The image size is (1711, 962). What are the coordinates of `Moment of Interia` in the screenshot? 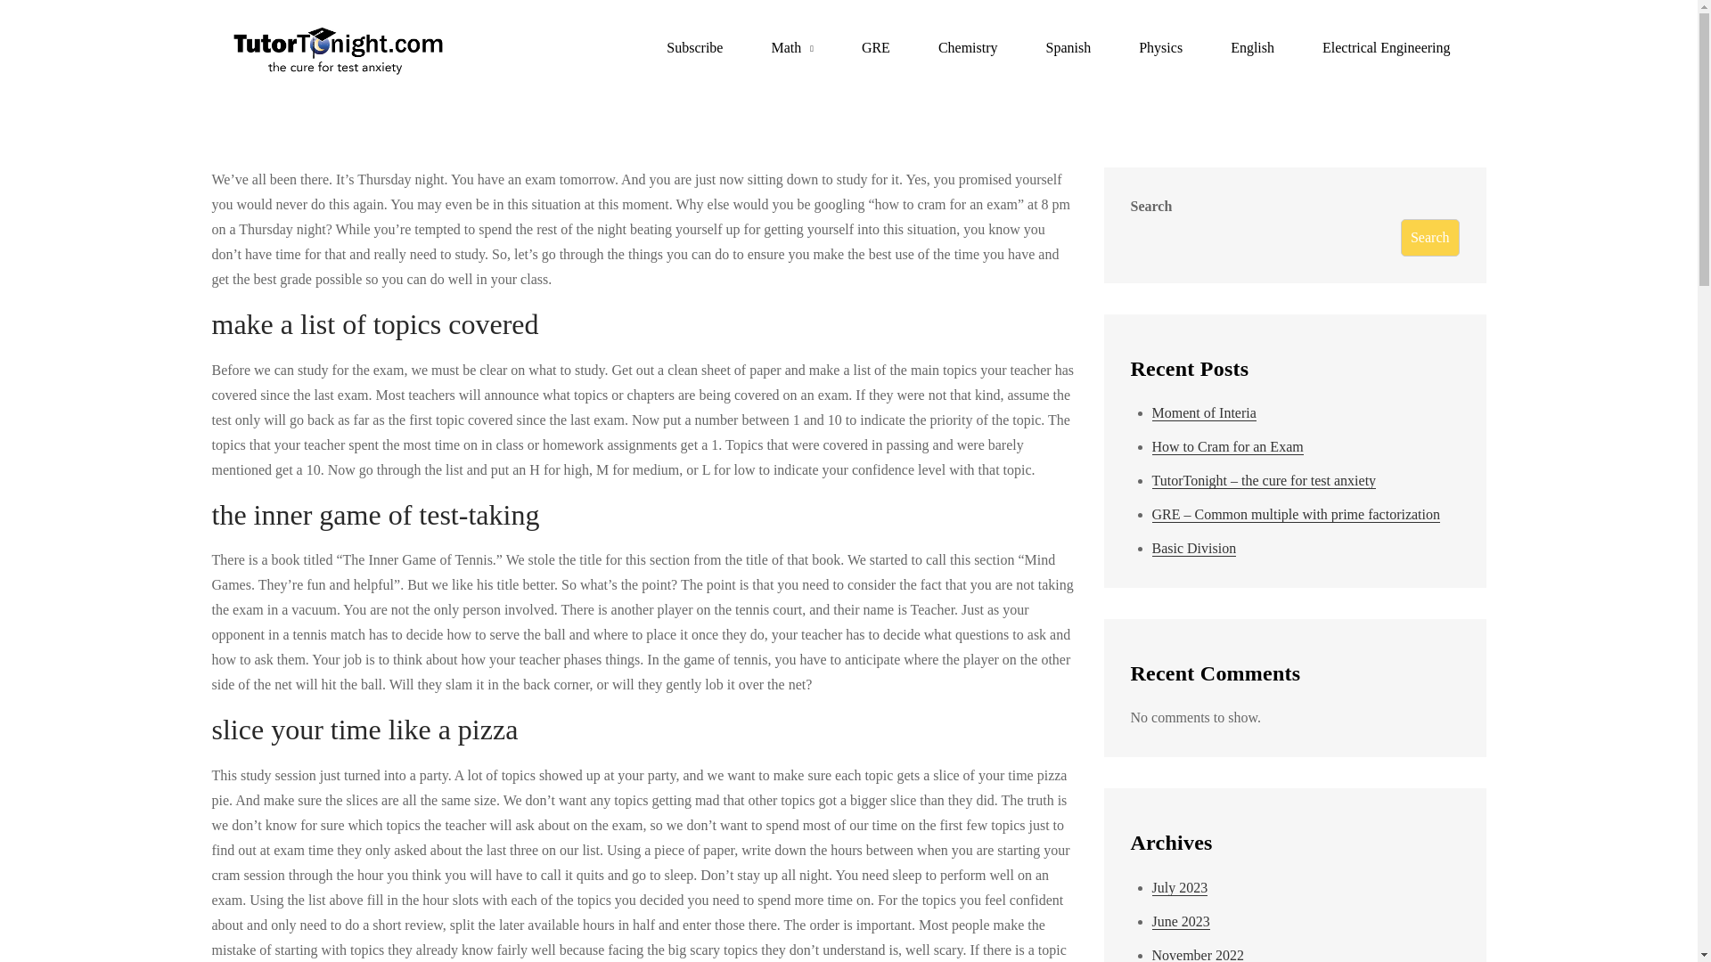 It's located at (1203, 413).